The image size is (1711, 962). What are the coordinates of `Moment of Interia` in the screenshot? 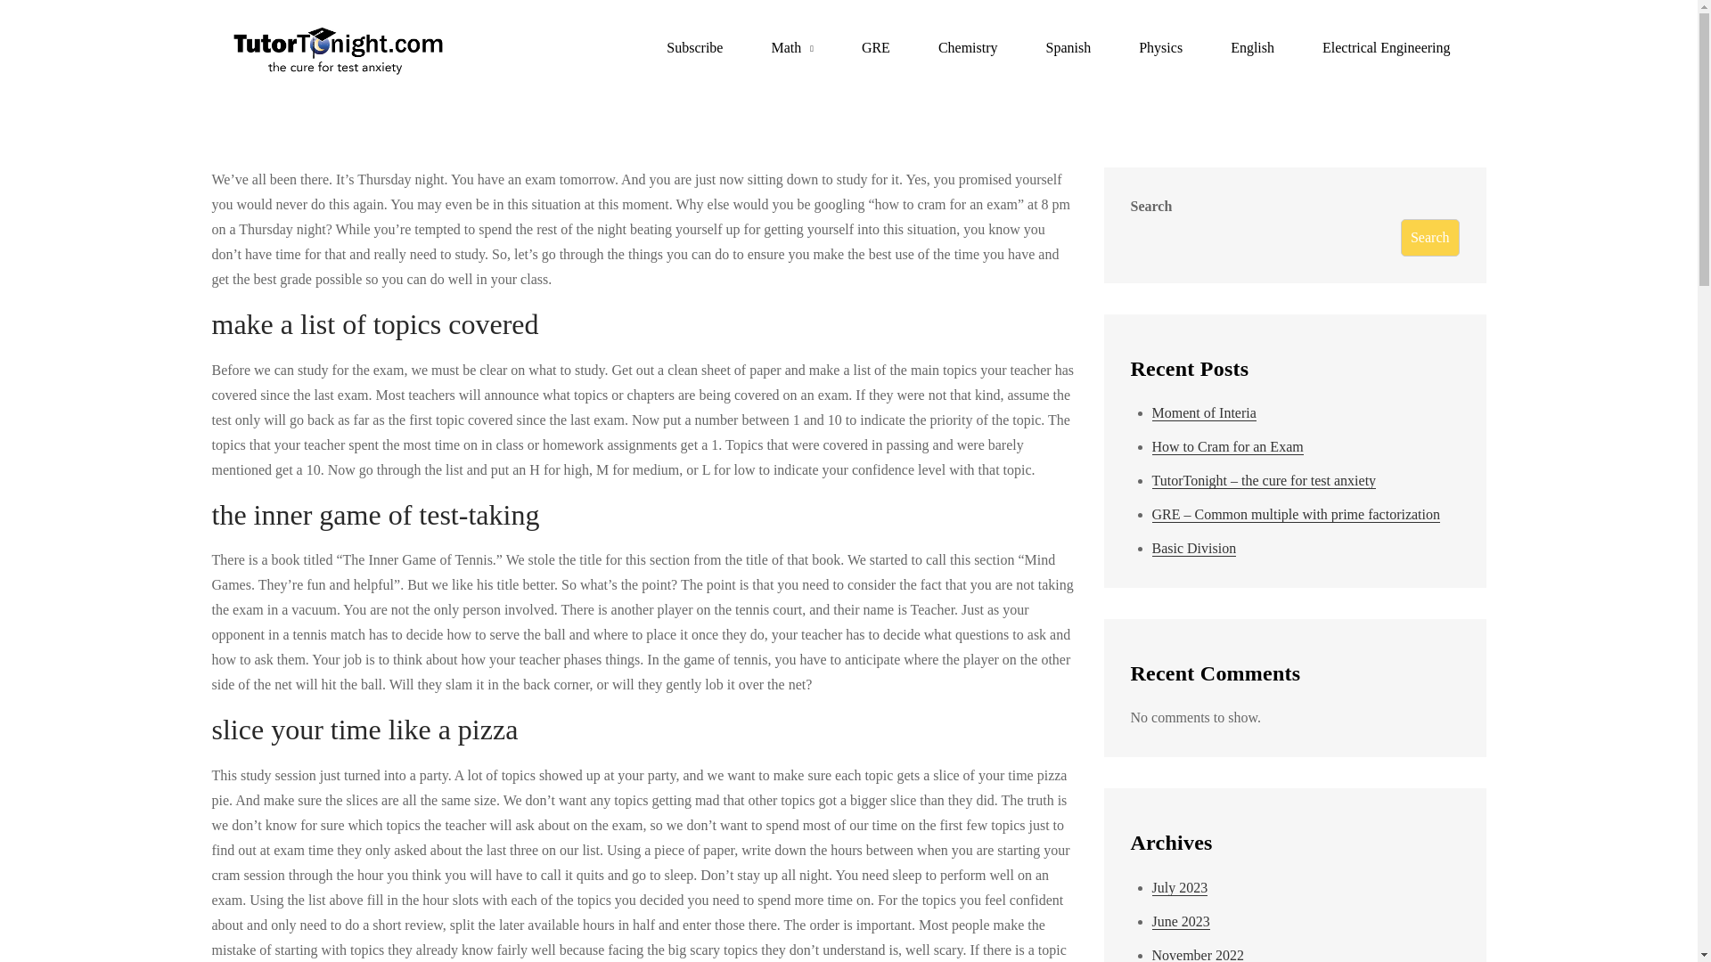 It's located at (1203, 413).